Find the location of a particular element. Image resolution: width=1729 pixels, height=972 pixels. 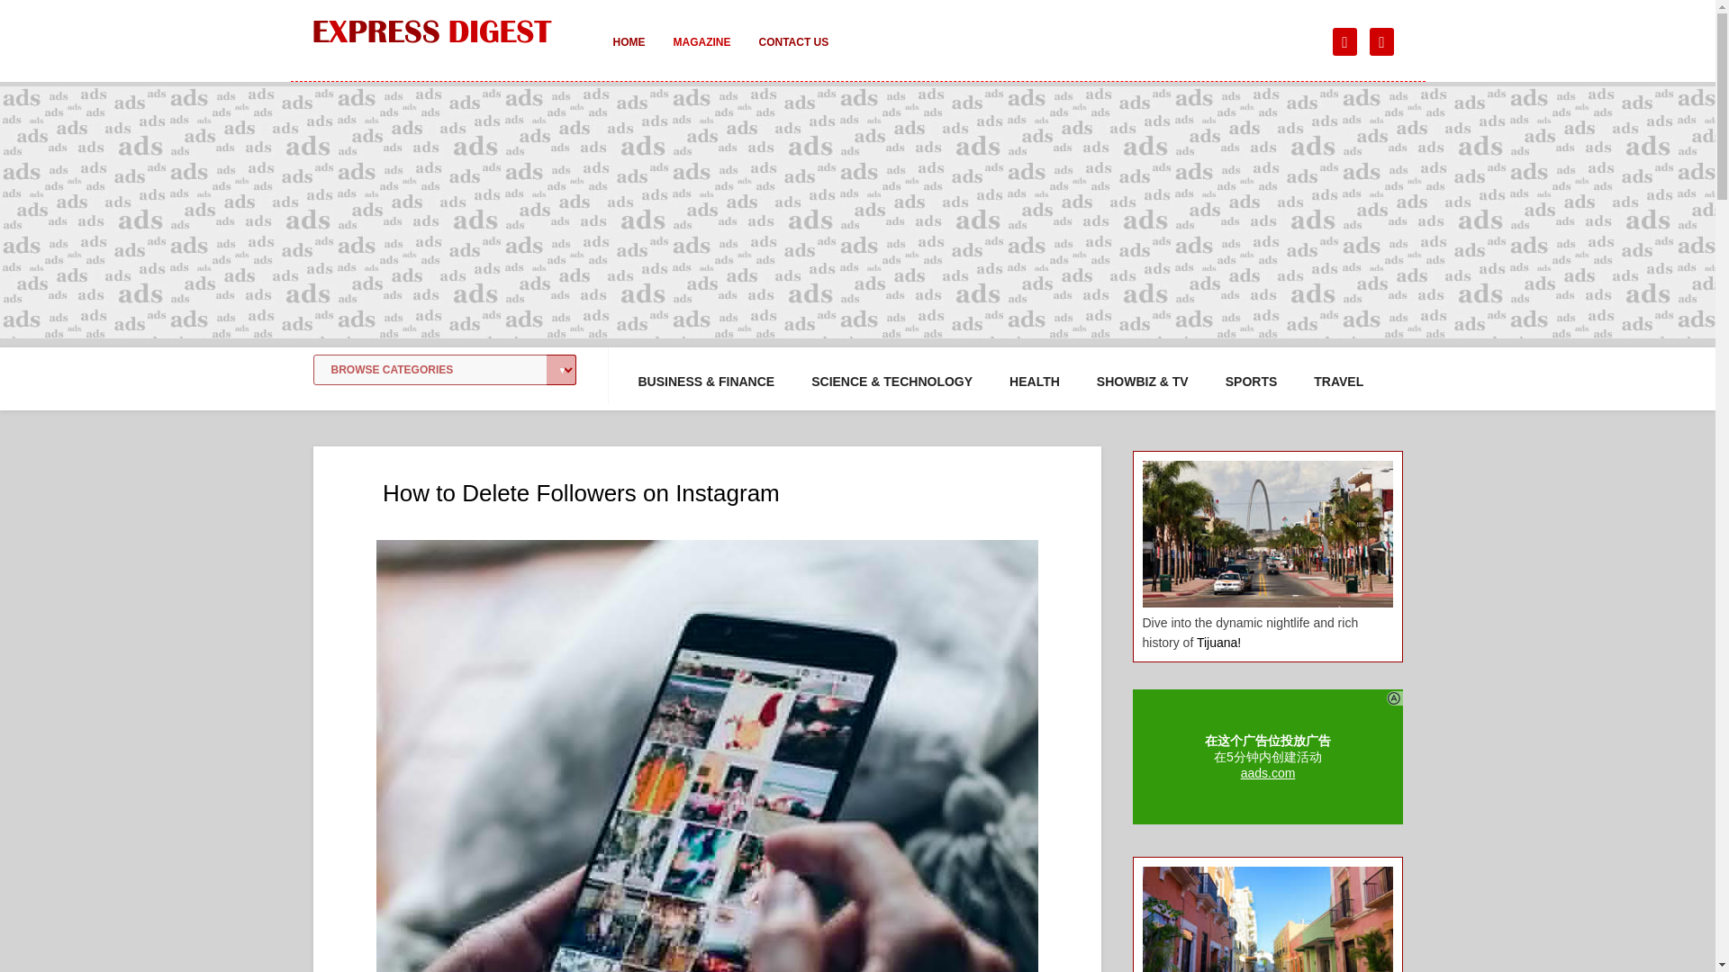

Tijuana! is located at coordinates (1218, 643).